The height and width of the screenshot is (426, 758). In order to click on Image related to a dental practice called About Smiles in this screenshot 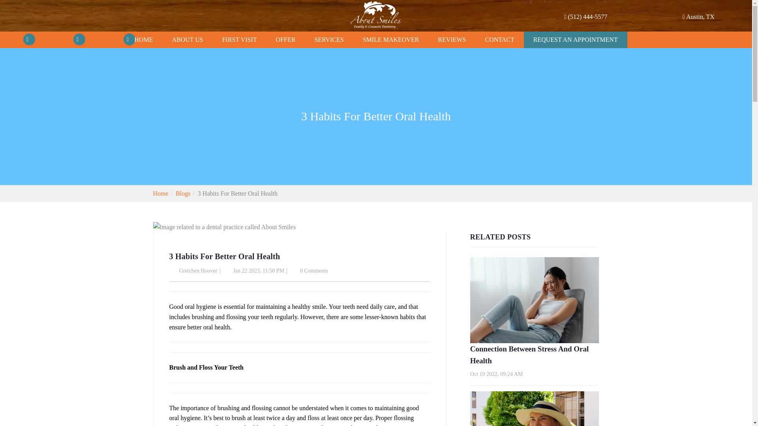, I will do `click(535, 409)`.